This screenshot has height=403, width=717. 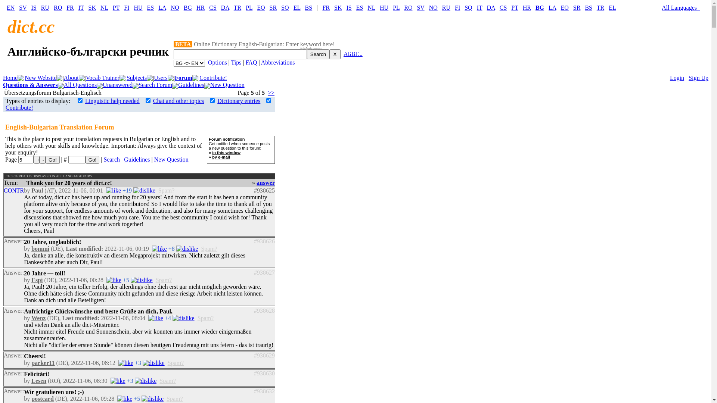 What do you see at coordinates (212, 101) in the screenshot?
I see `on` at bounding box center [212, 101].